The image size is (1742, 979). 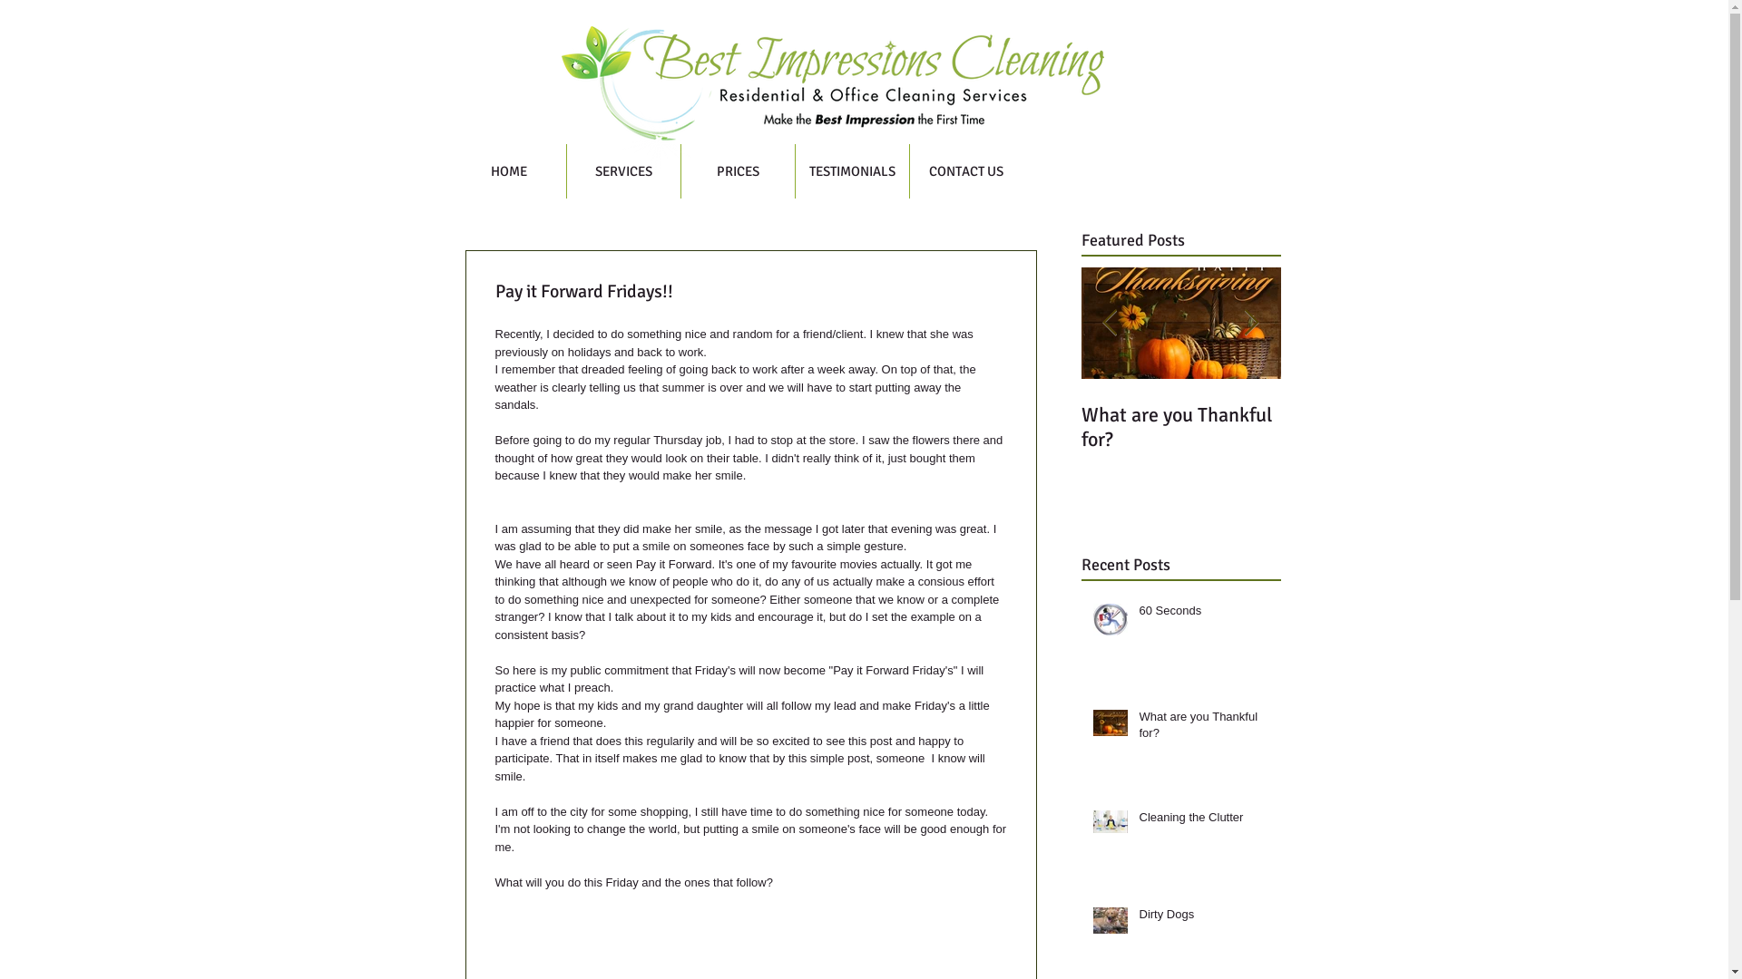 What do you see at coordinates (1391, 415) in the screenshot?
I see `Cleaning the Clutter` at bounding box center [1391, 415].